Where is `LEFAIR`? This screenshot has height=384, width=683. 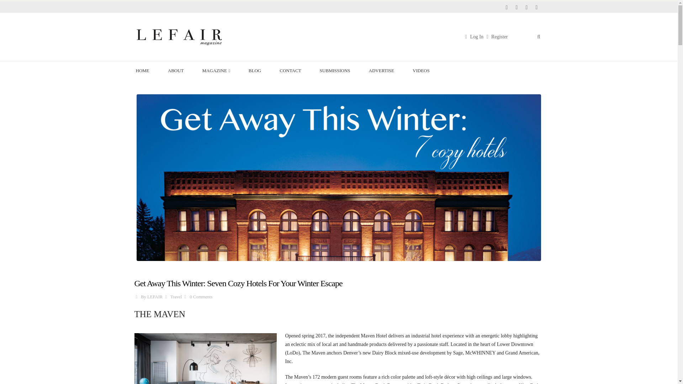
LEFAIR is located at coordinates (155, 297).